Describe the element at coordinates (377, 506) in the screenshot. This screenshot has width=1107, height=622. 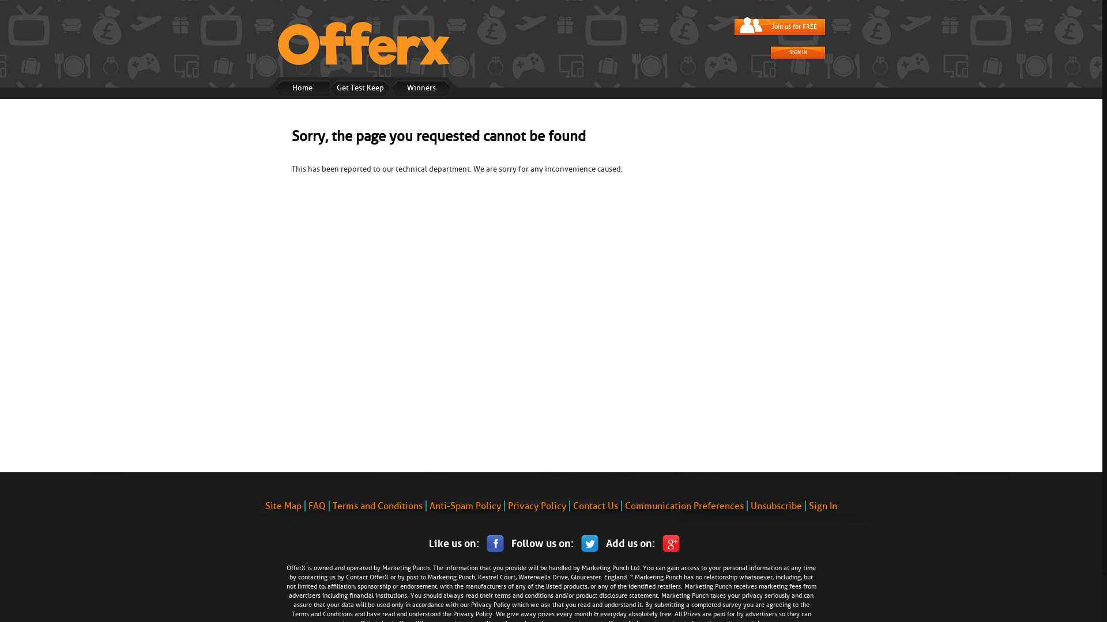
I see `Terms and Conditions` at that location.